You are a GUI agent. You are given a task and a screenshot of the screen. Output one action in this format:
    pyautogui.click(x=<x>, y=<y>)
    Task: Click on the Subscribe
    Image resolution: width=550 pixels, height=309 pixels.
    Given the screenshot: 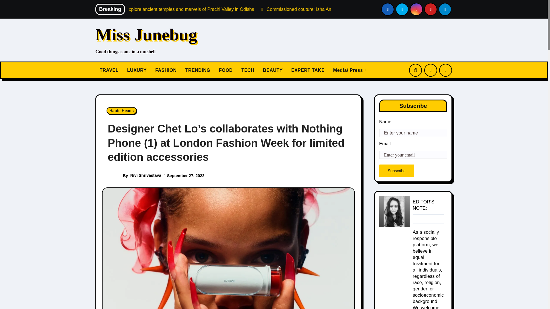 What is the action you would take?
    pyautogui.click(x=396, y=171)
    